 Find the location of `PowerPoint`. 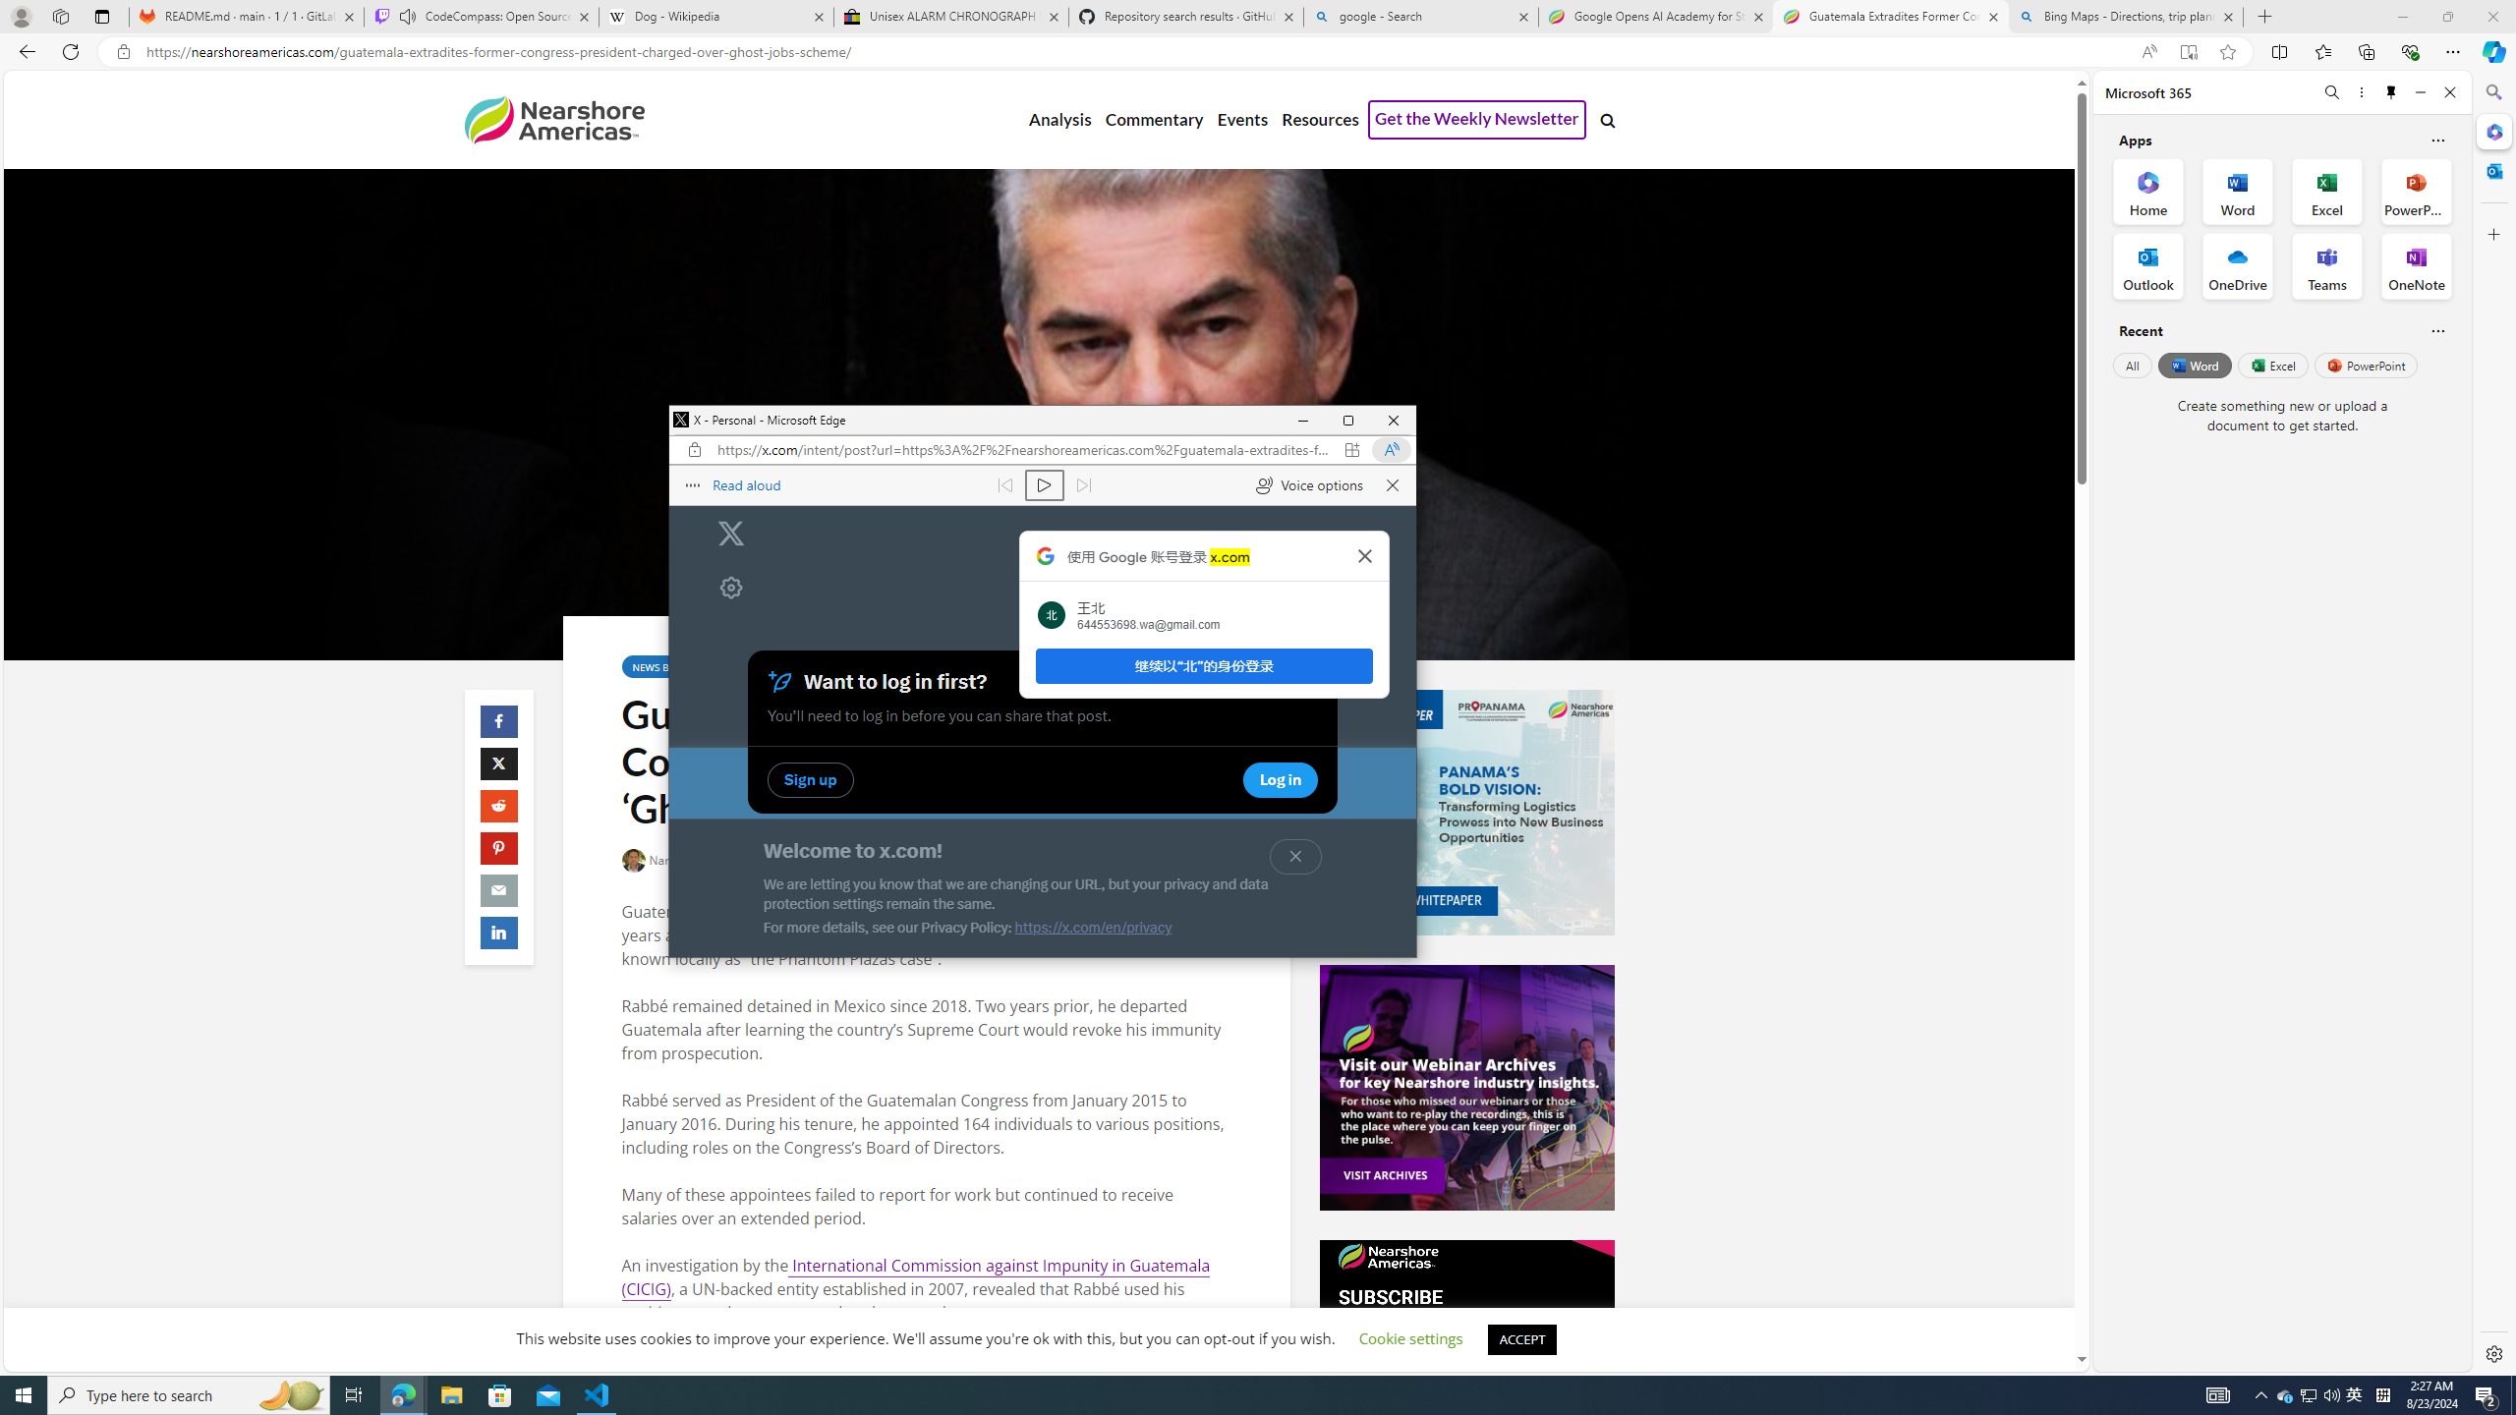

PowerPoint is located at coordinates (2194, 365).